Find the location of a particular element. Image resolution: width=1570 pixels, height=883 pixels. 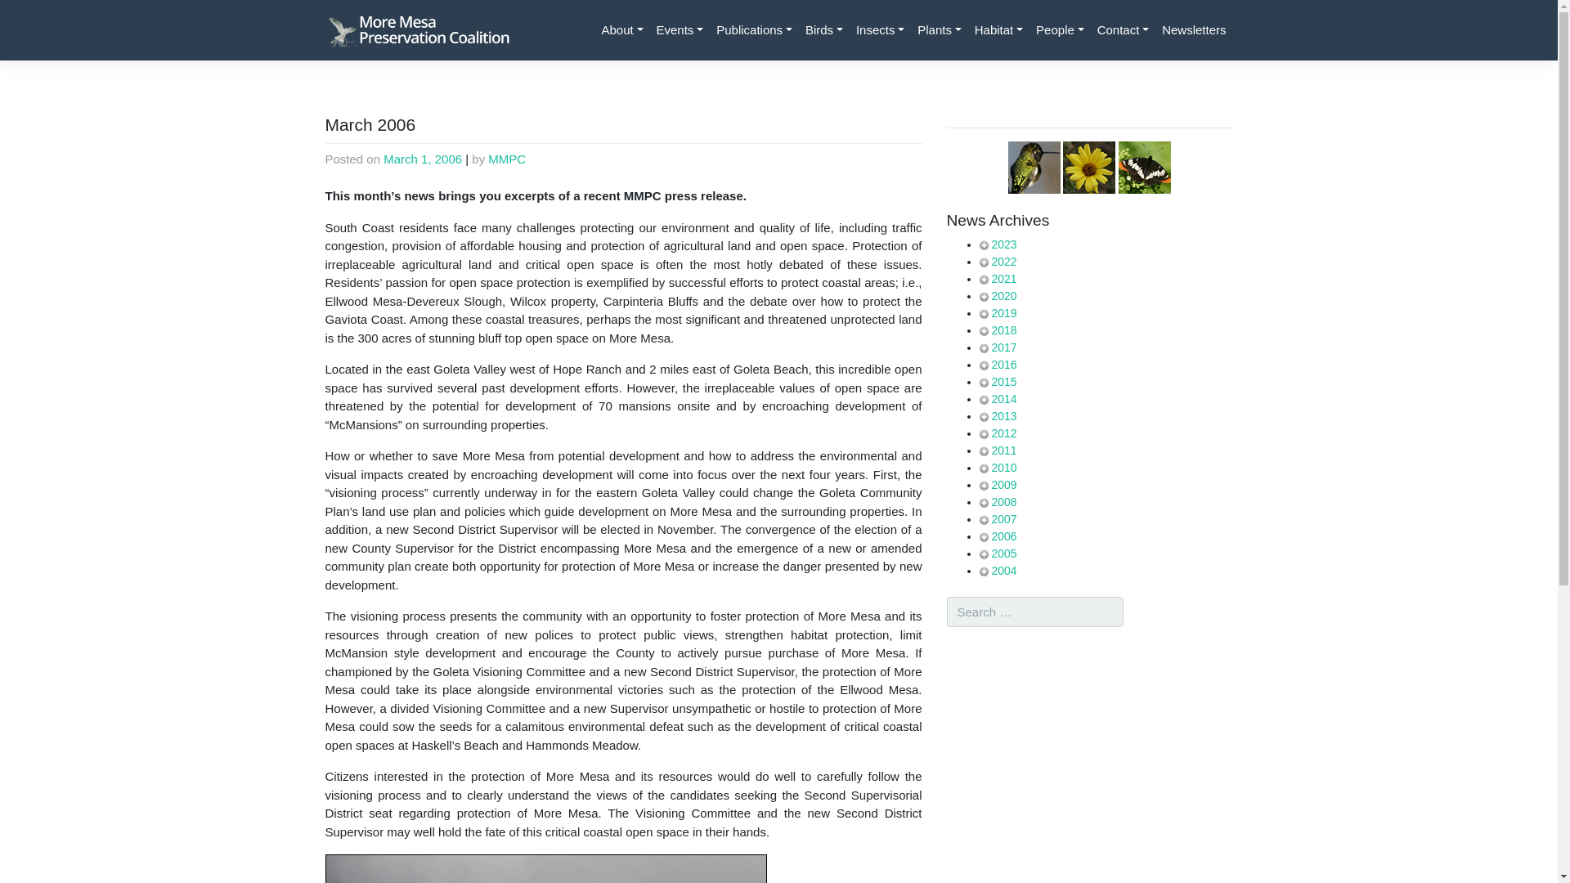

Publications is located at coordinates (754, 31).